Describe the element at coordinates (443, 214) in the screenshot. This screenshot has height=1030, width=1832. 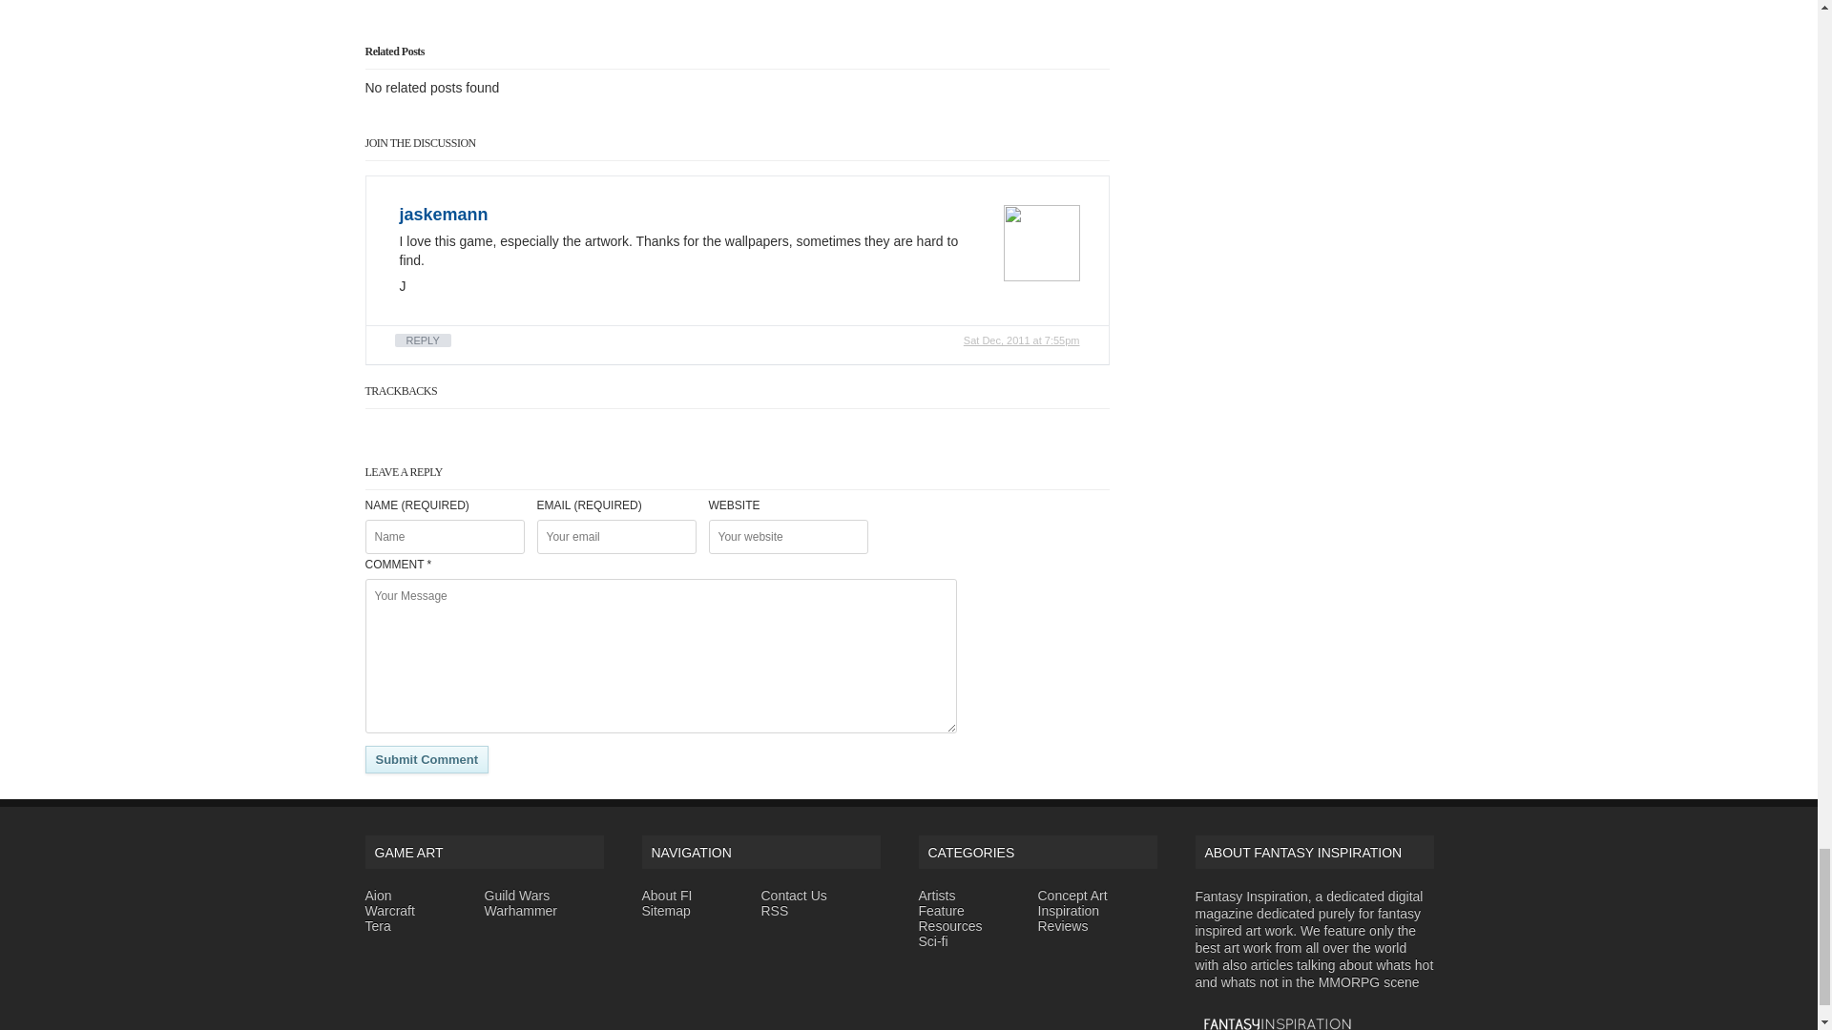
I see `jaskemann` at that location.